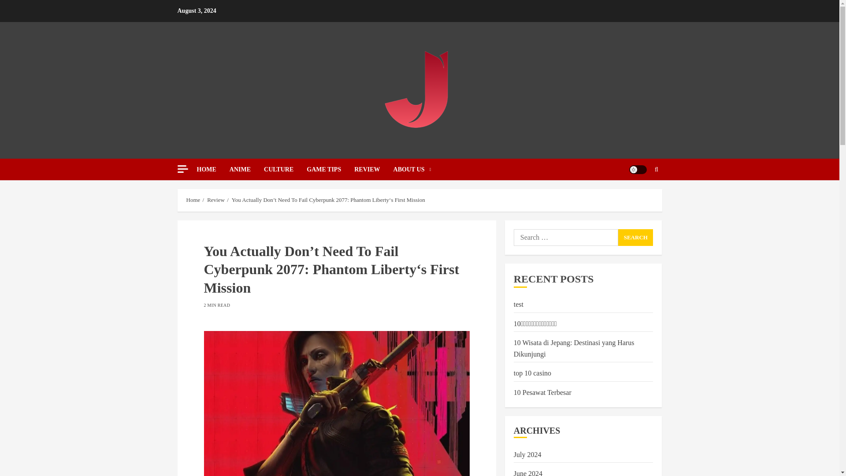 The height and width of the screenshot is (476, 846). What do you see at coordinates (639, 196) in the screenshot?
I see `Search` at bounding box center [639, 196].